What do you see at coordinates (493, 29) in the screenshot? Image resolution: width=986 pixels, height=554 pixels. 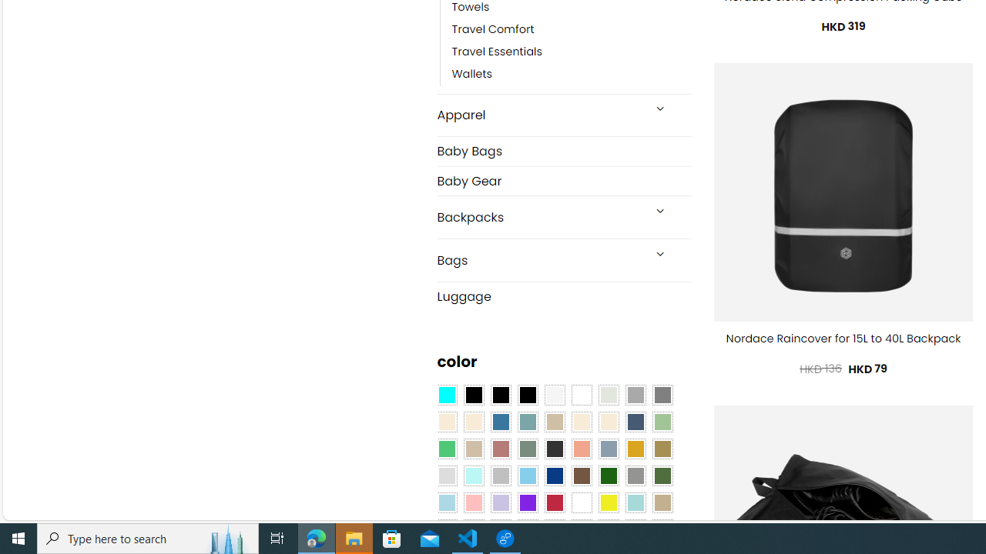 I see `Travel Comfort` at bounding box center [493, 29].